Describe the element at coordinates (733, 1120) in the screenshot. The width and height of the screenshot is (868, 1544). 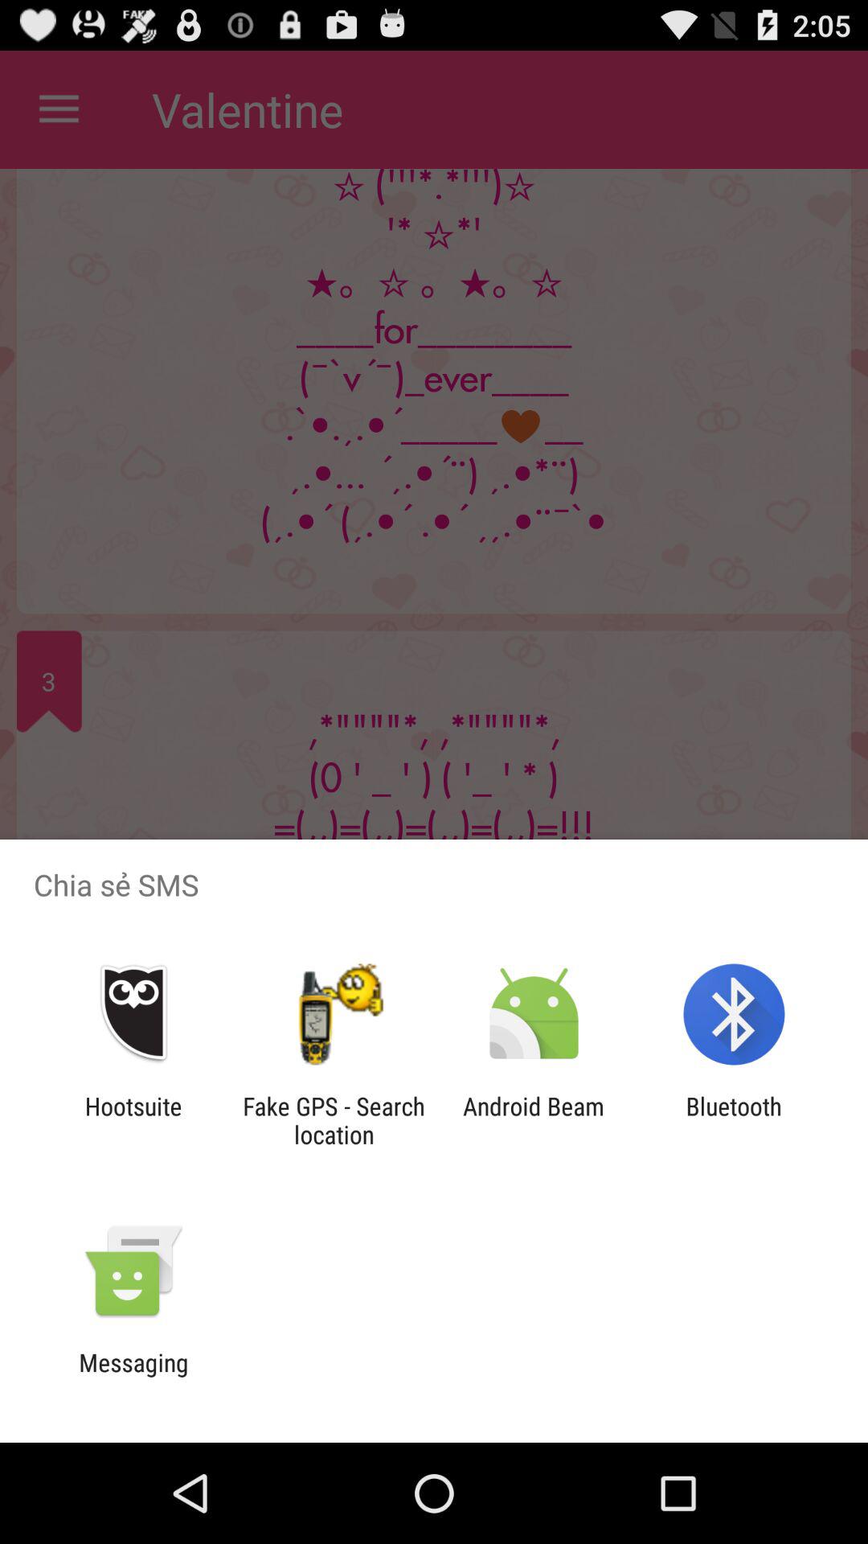
I see `click the icon at the bottom right corner` at that location.